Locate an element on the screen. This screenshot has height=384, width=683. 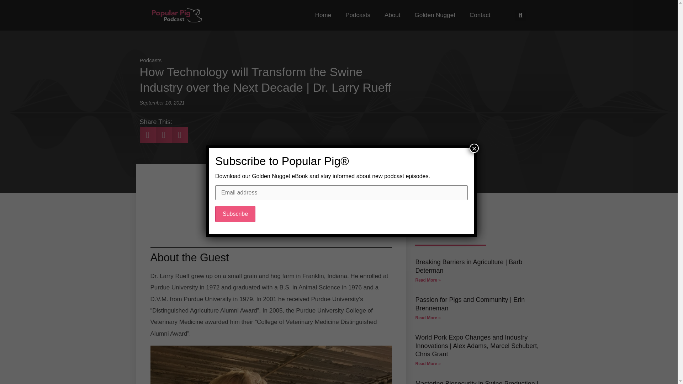
Subscribe is located at coordinates (235, 214).